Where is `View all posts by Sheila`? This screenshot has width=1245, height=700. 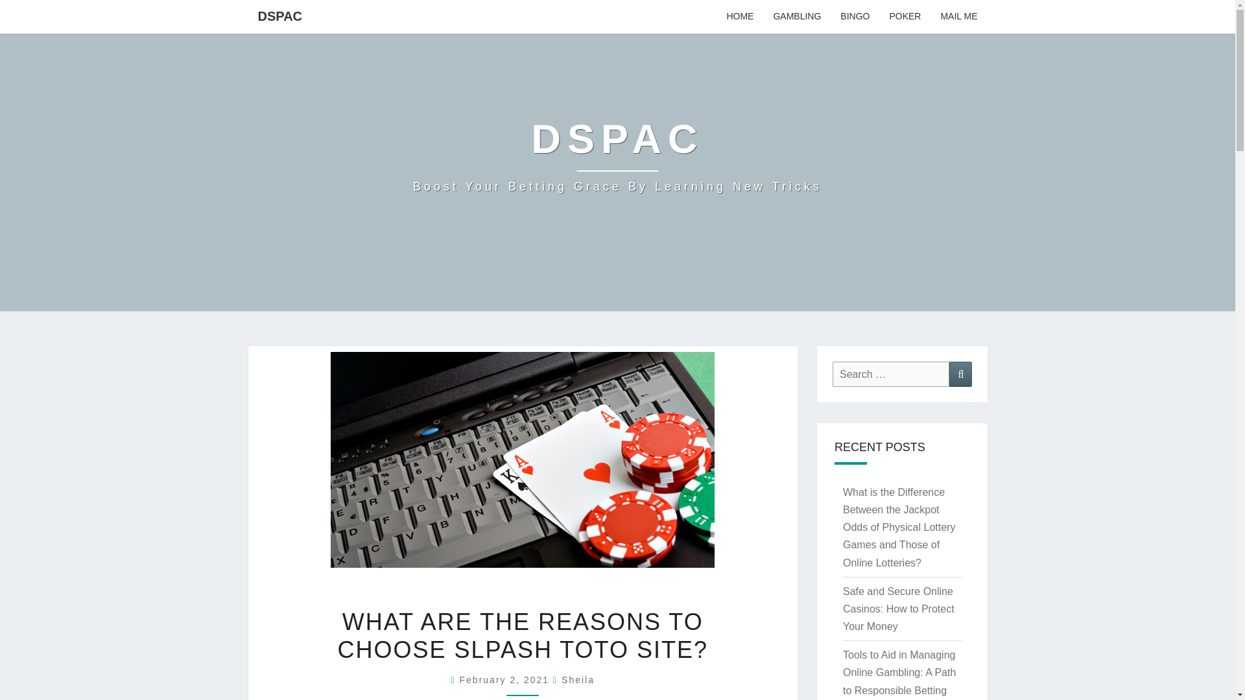
View all posts by Sheila is located at coordinates (506, 680).